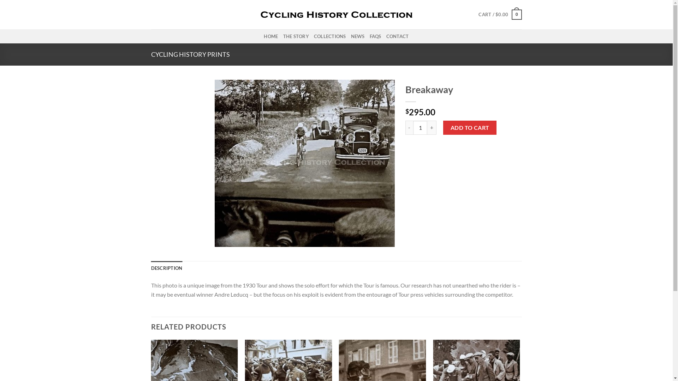  I want to click on Cycling History Collection - Historic Cycling Prints, so click(337, 15).